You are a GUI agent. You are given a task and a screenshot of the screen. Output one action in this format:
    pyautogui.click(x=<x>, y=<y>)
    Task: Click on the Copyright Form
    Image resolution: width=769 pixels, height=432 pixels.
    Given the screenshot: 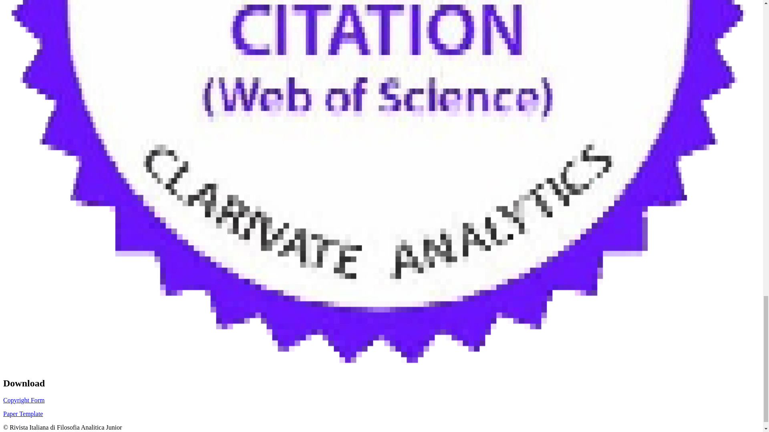 What is the action you would take?
    pyautogui.click(x=24, y=400)
    